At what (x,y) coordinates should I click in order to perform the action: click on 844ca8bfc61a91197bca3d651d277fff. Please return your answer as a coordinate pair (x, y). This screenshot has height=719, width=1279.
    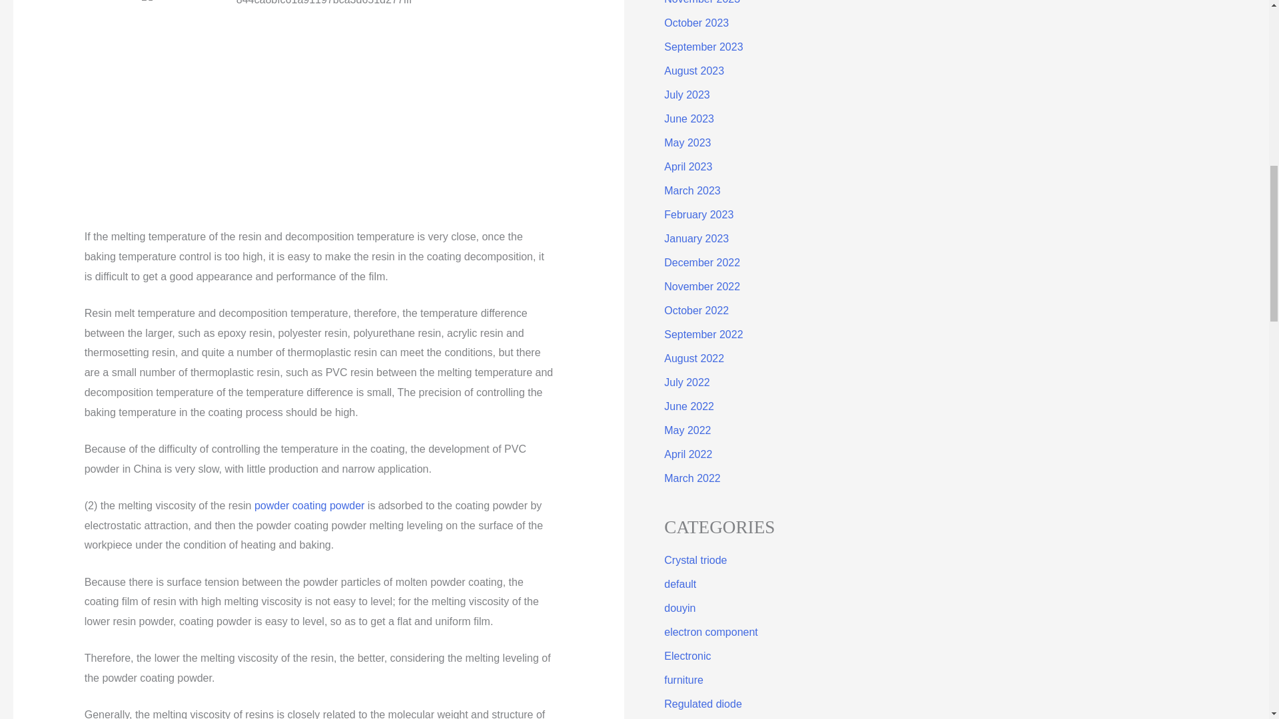
    Looking at the image, I should click on (318, 105).